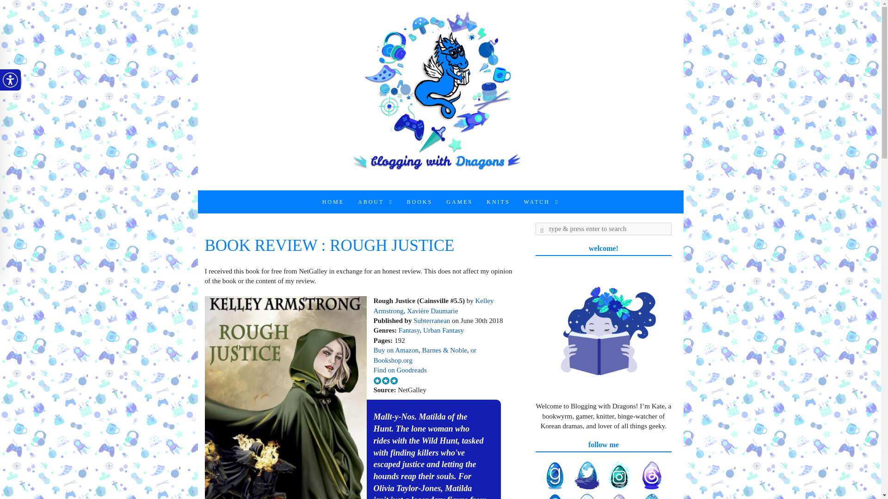 The width and height of the screenshot is (888, 499). I want to click on WATCH  , so click(541, 201).